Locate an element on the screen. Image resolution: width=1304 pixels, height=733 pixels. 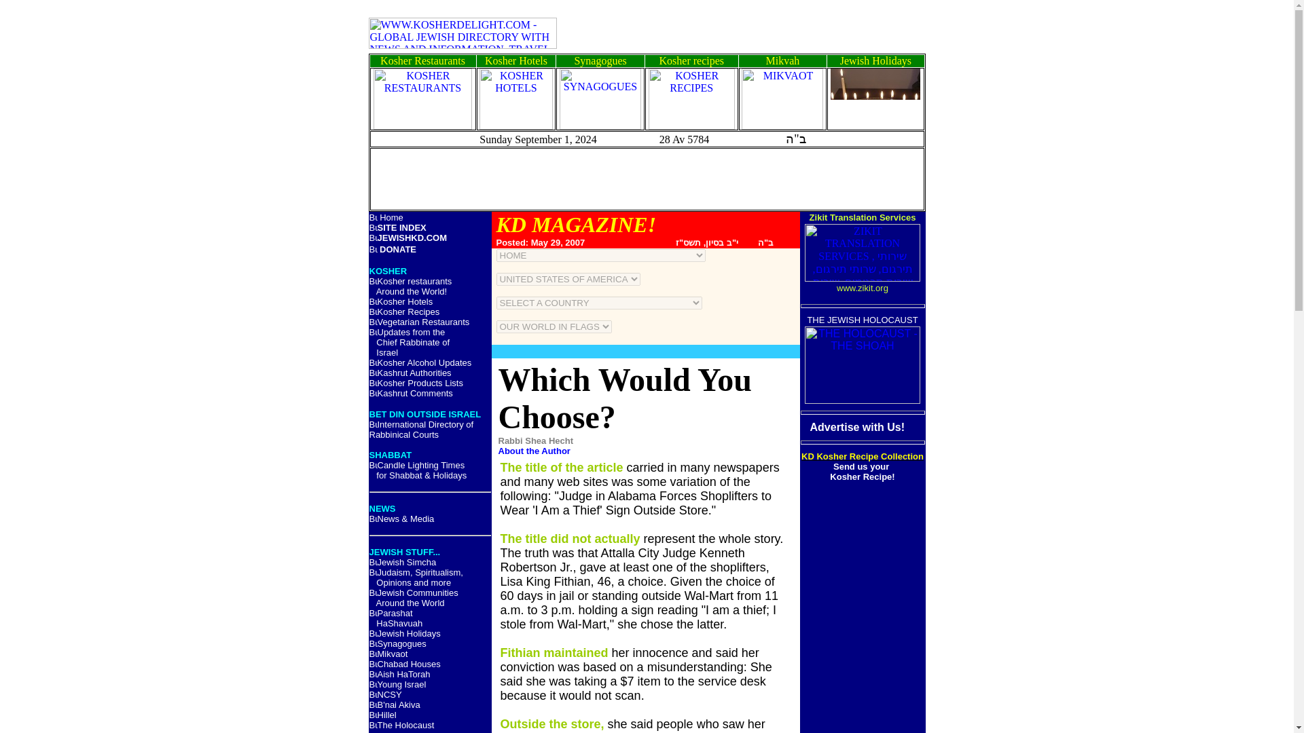
Mikvah is located at coordinates (783, 61).